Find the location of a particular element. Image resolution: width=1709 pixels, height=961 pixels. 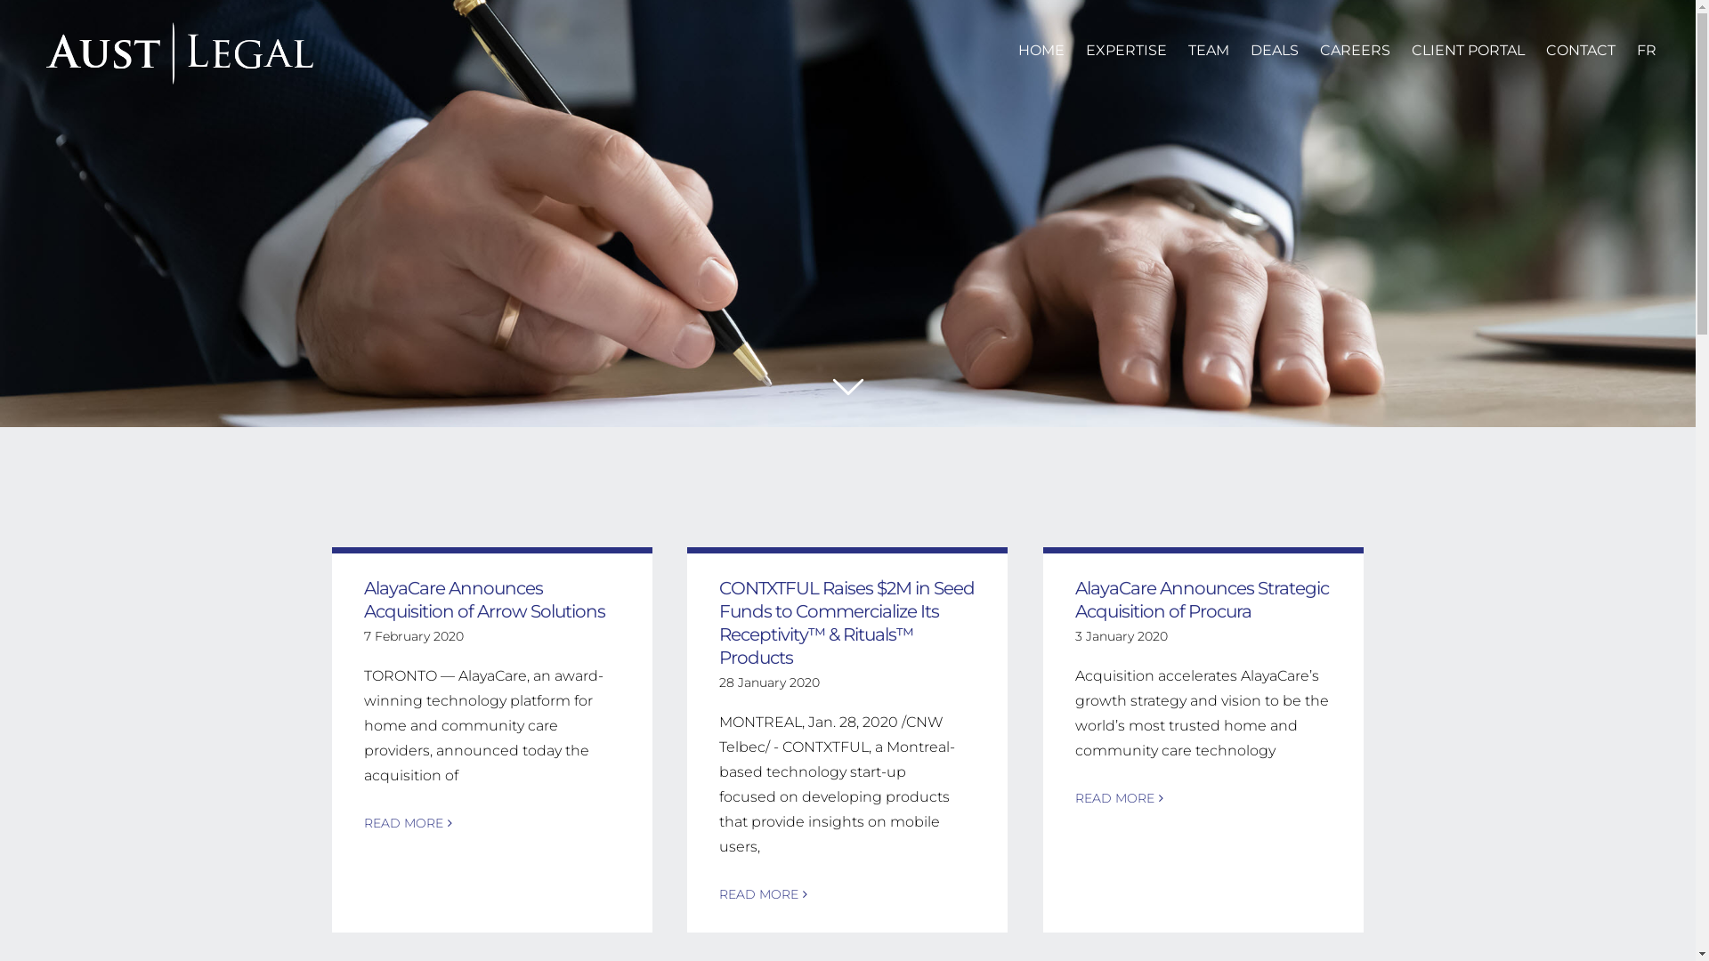

CLIENT PORTAL is located at coordinates (1479, 51).